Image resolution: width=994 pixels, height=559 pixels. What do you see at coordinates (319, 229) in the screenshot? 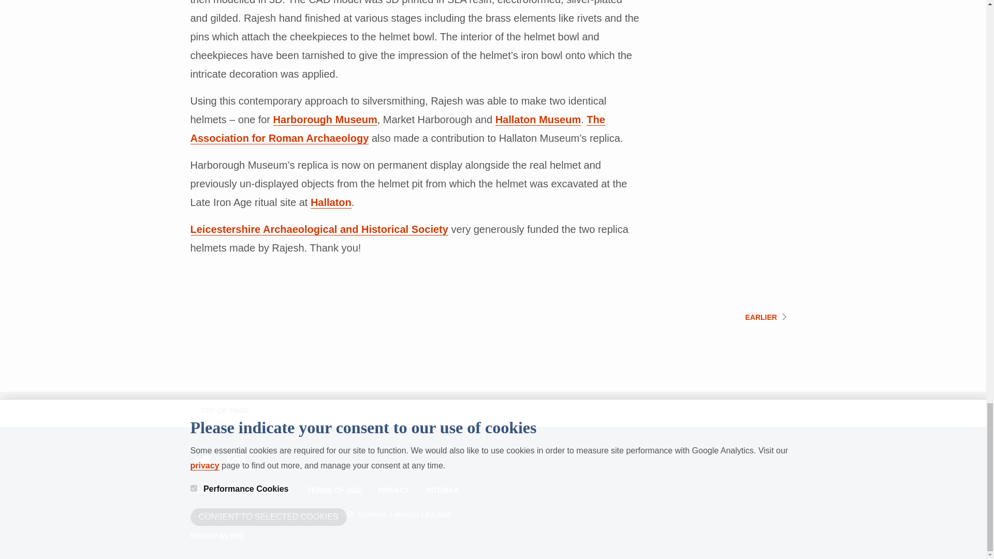
I see `Leicestershire Archaeological and Historical Society` at bounding box center [319, 229].